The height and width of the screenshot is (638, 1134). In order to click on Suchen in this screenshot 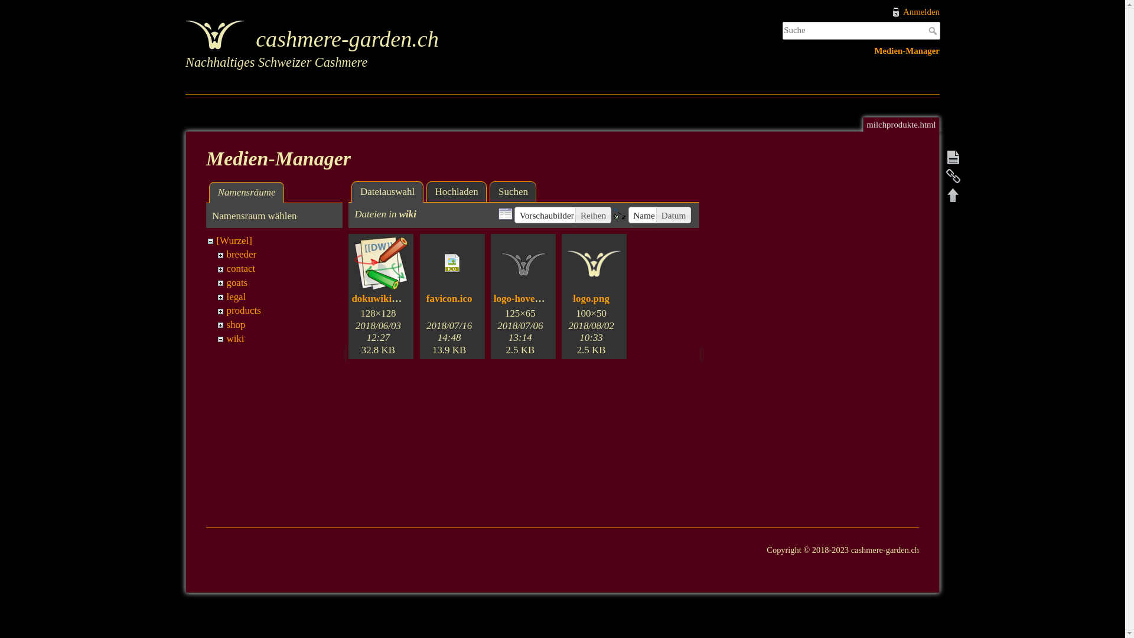, I will do `click(513, 192)`.